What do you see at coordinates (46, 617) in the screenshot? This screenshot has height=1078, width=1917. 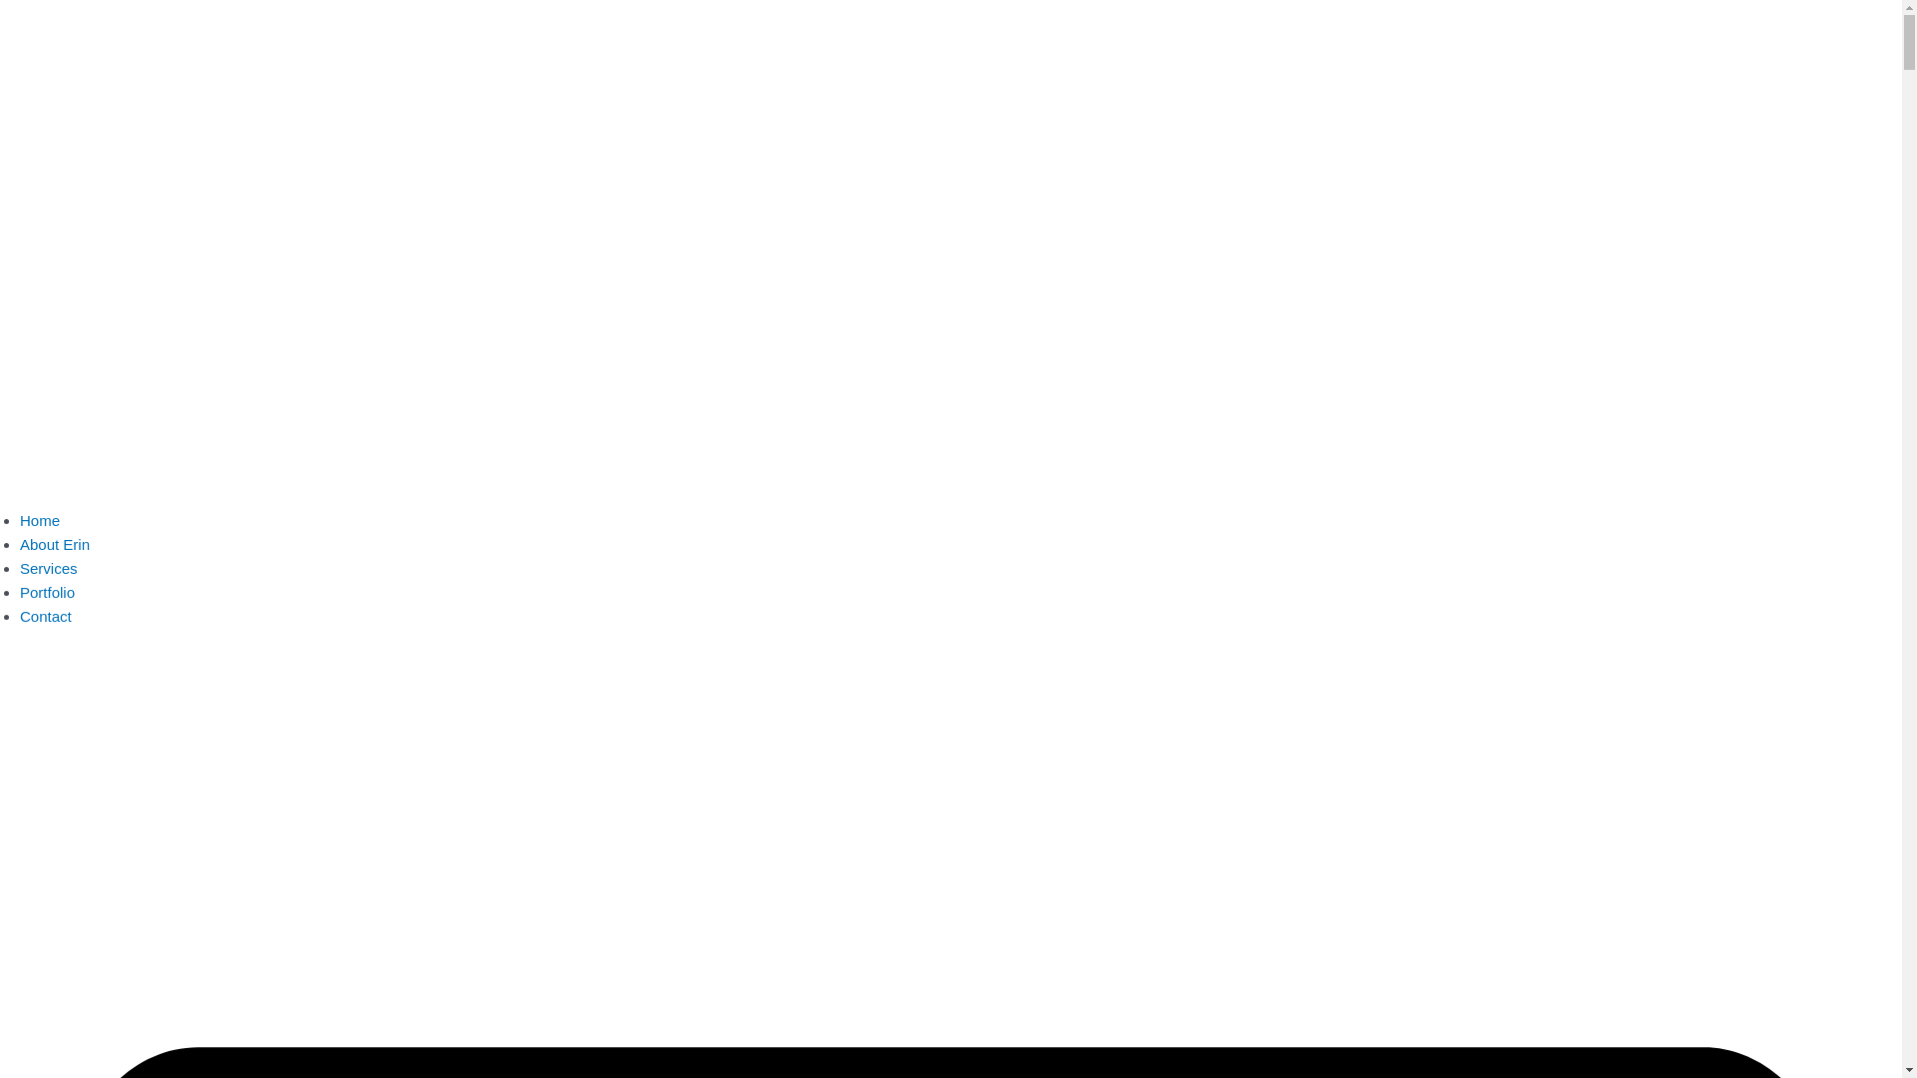 I see `Contact` at bounding box center [46, 617].